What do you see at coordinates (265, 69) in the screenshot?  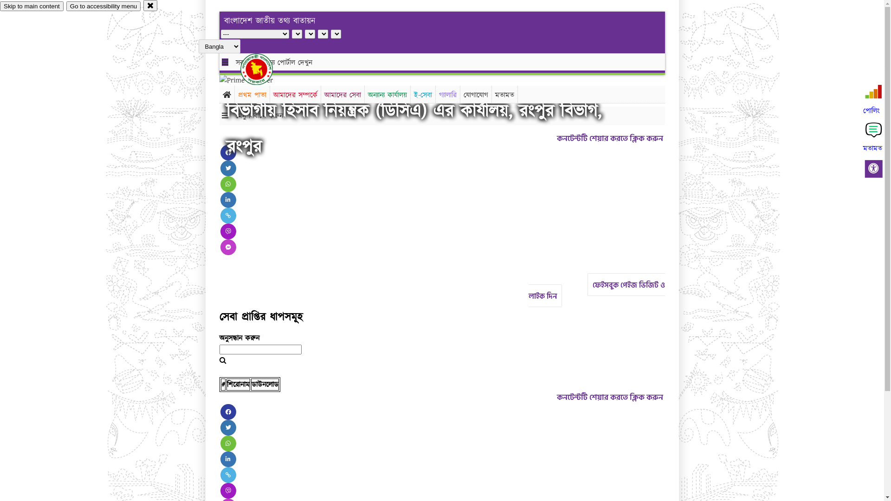 I see `
                
            ` at bounding box center [265, 69].